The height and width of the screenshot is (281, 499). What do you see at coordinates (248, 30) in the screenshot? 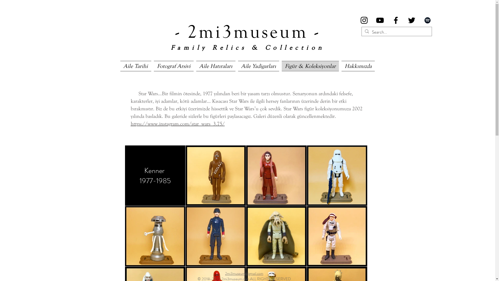
I see `- 2mi3museum -` at bounding box center [248, 30].